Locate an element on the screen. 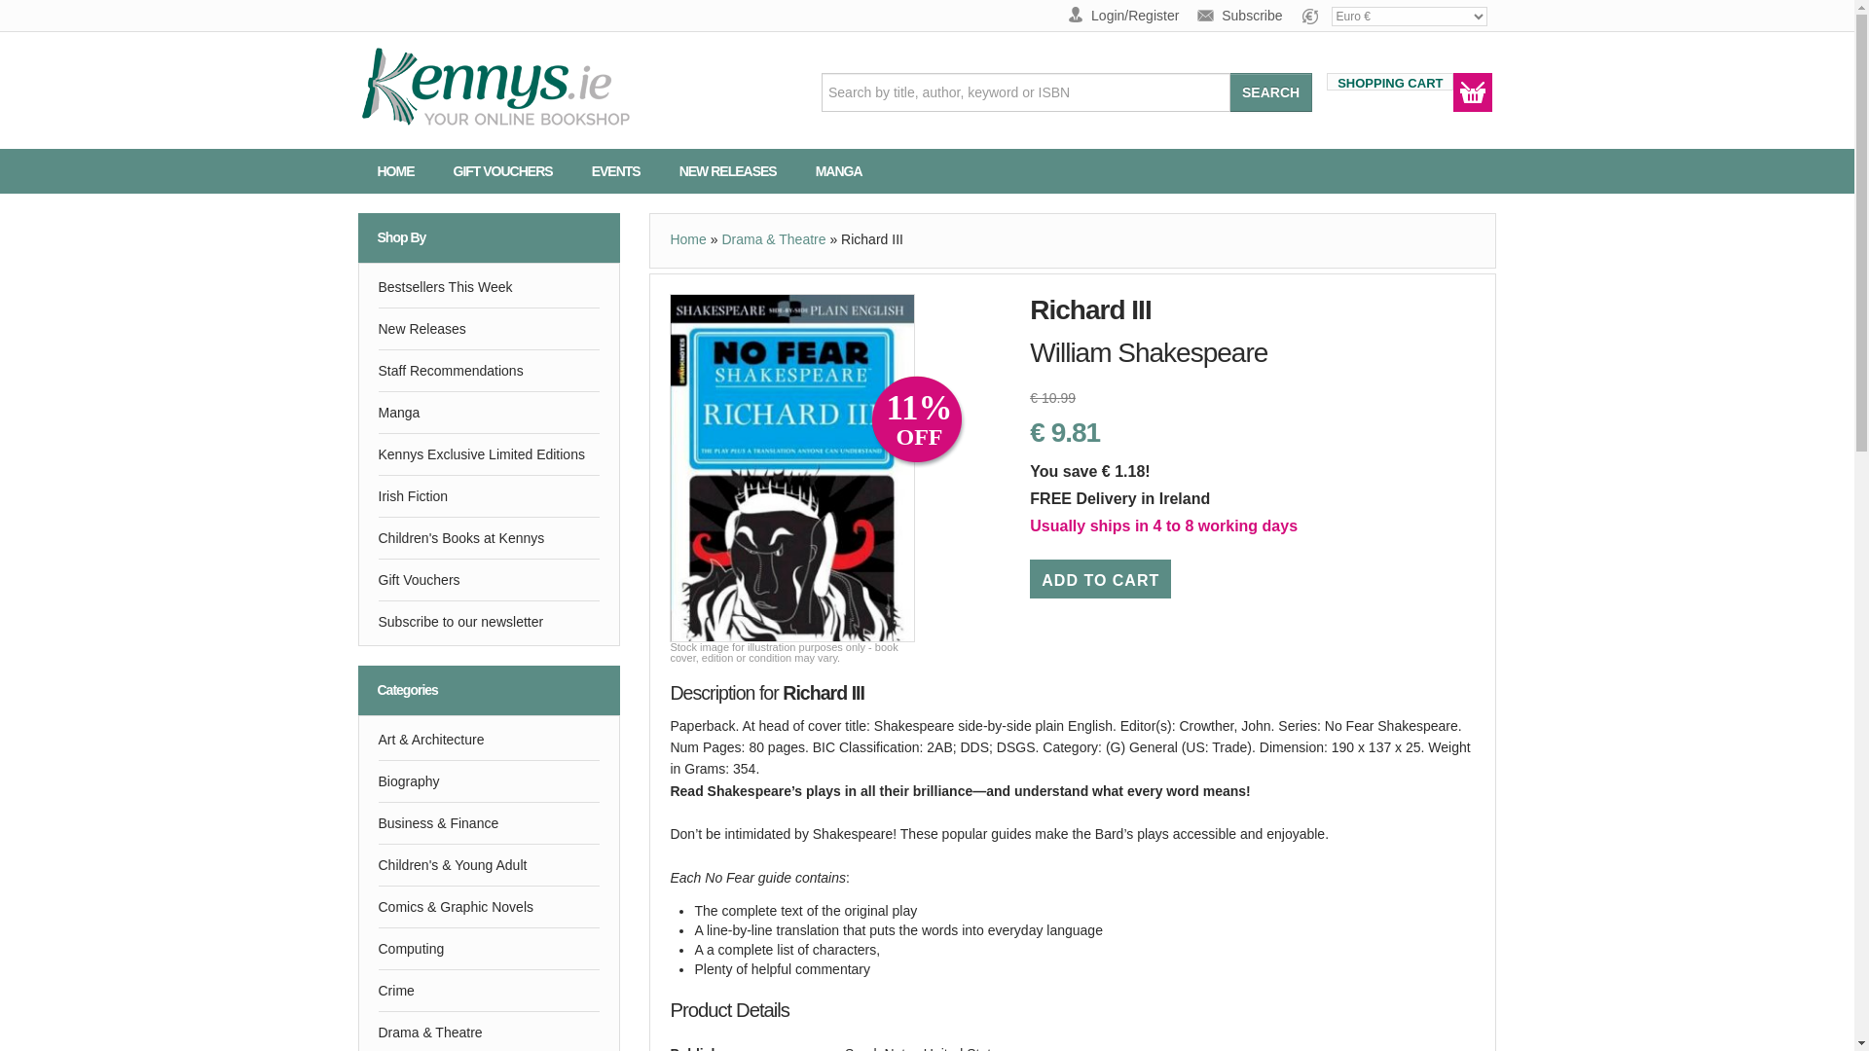  Biography is located at coordinates (489, 780).